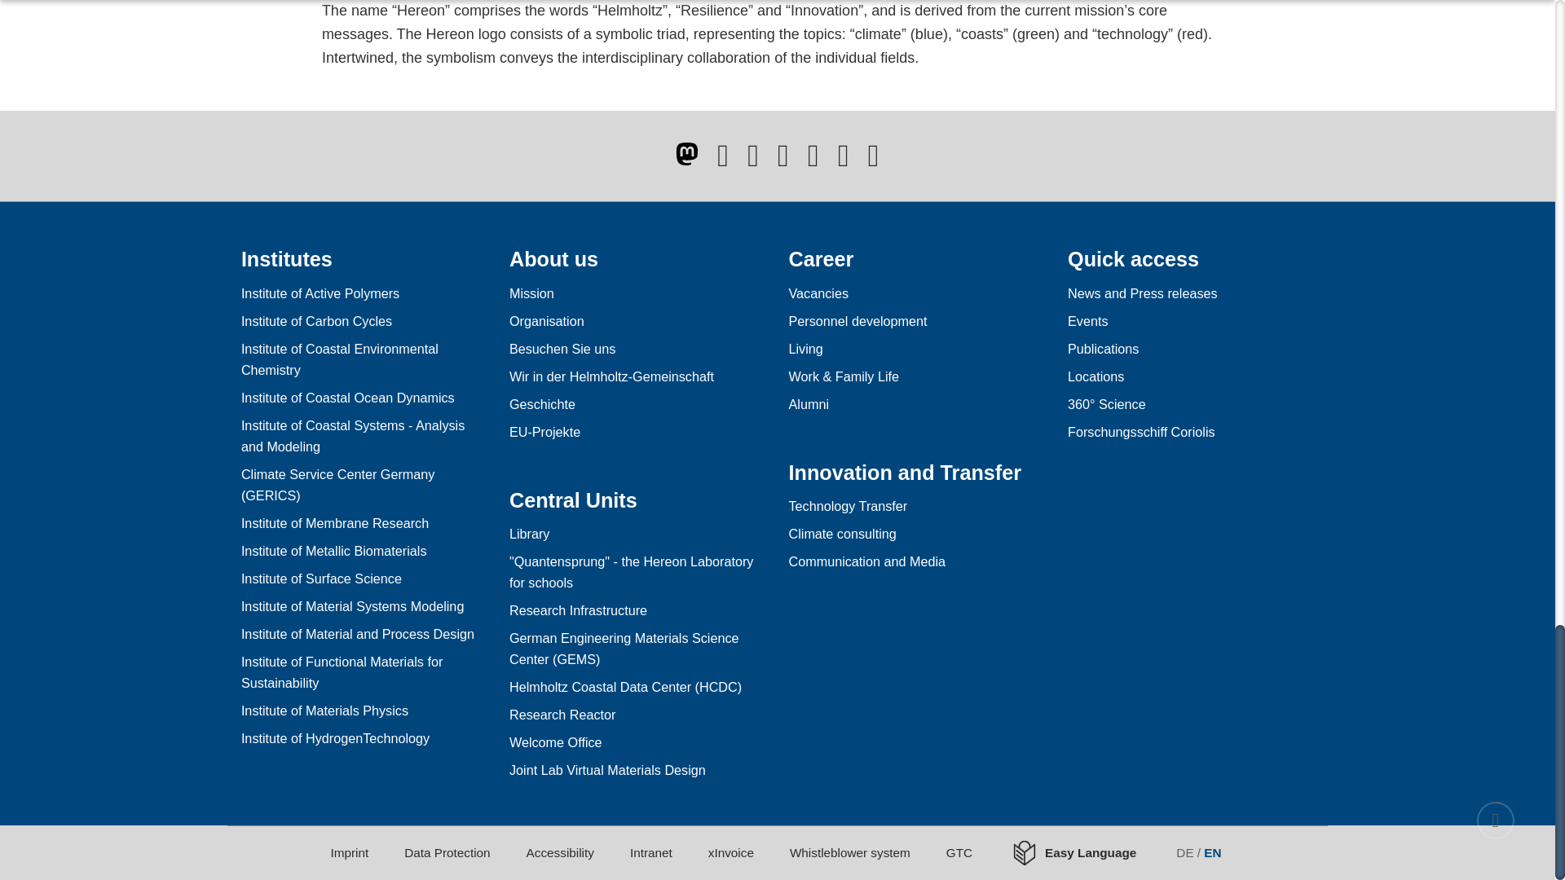  I want to click on Easy Language, so click(1083, 852).